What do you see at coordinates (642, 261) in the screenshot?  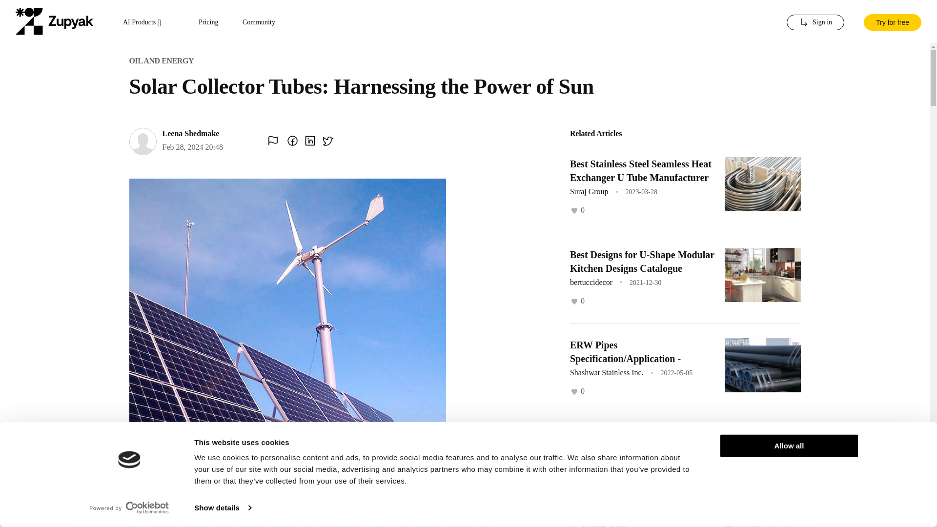 I see `Best Designs for U-Shape Modular Kitchen Designs Catalogue` at bounding box center [642, 261].